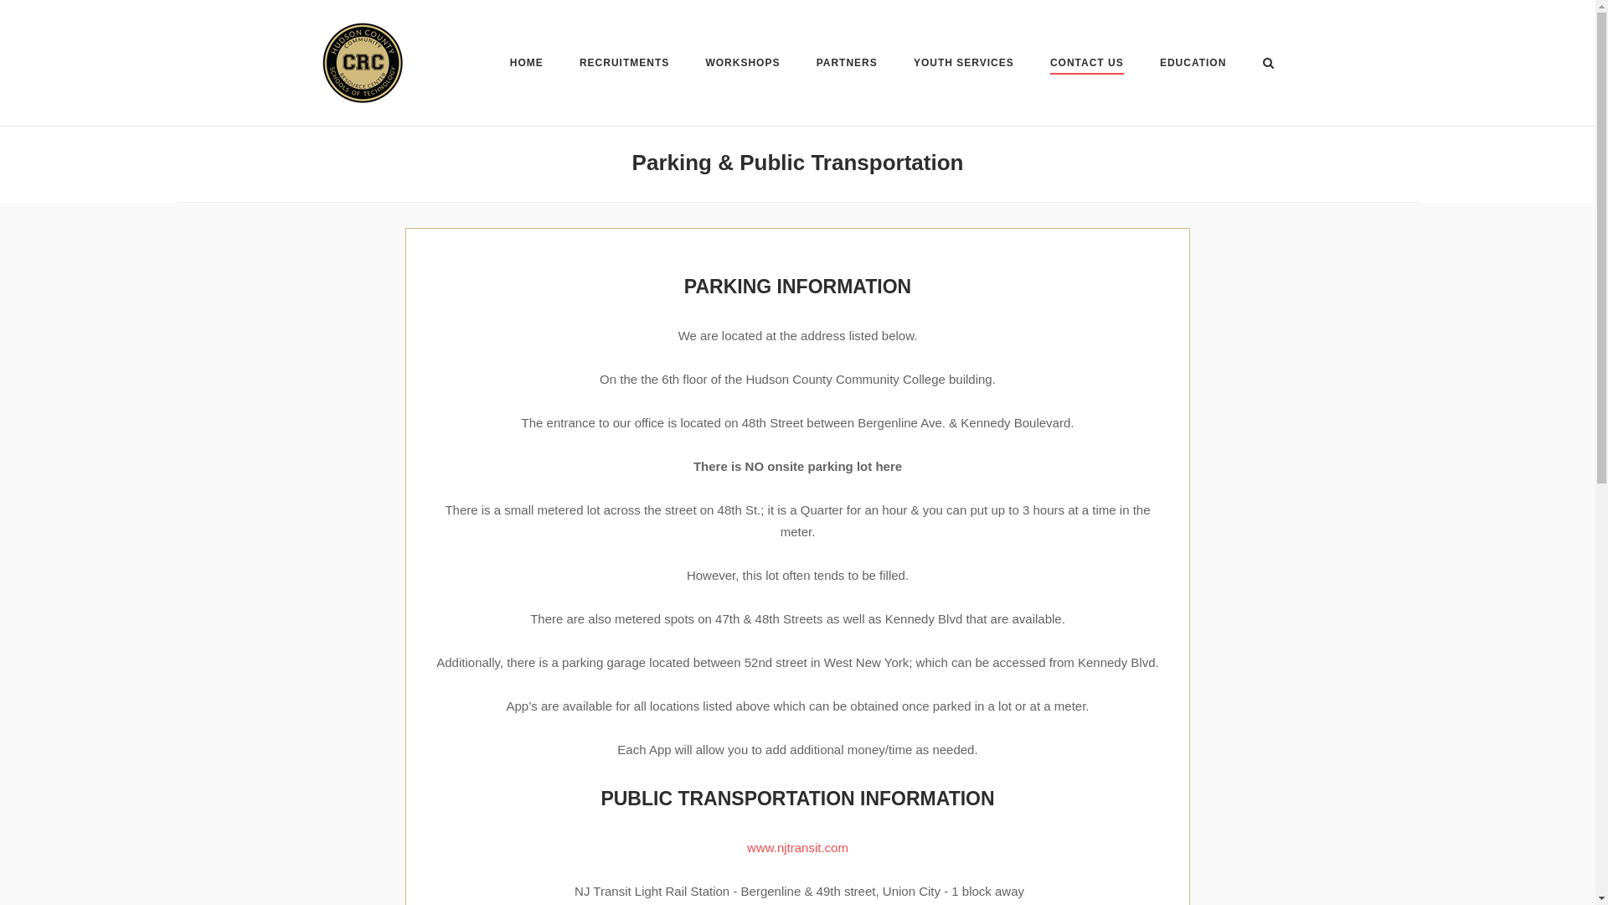  I want to click on WORKSHOPS, so click(742, 65).